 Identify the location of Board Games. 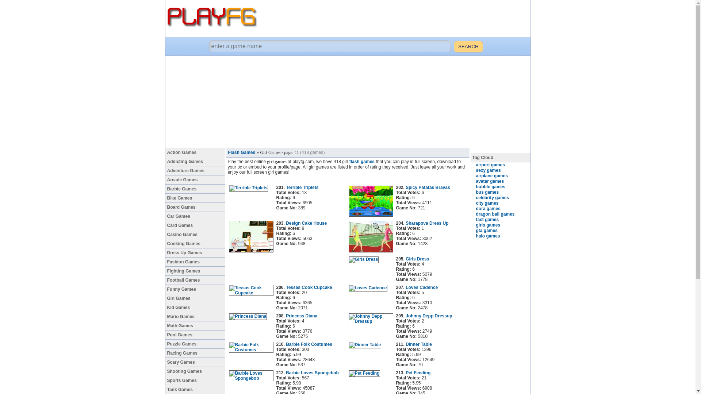
(195, 207).